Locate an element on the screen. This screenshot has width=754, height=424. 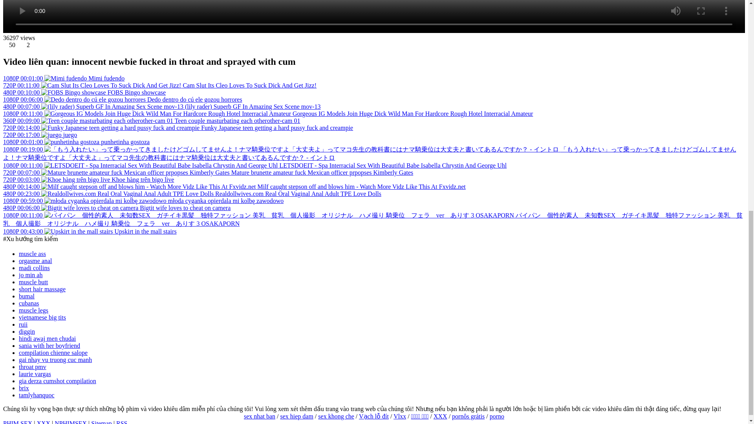
juego is located at coordinates (70, 135).